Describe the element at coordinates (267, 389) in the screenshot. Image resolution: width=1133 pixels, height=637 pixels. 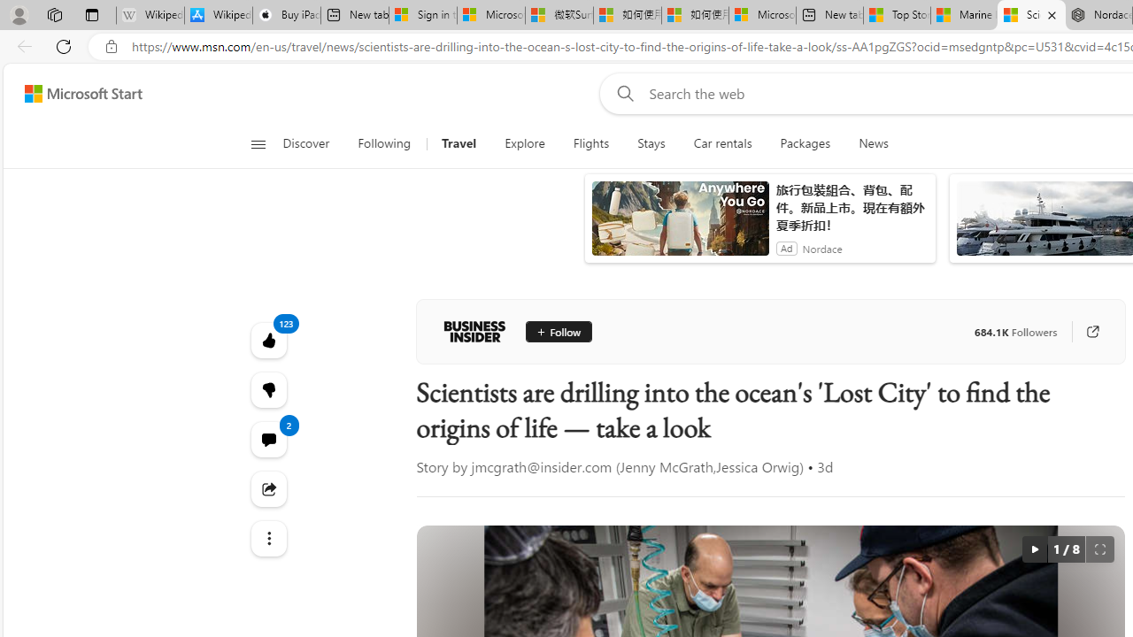
I see `123` at that location.